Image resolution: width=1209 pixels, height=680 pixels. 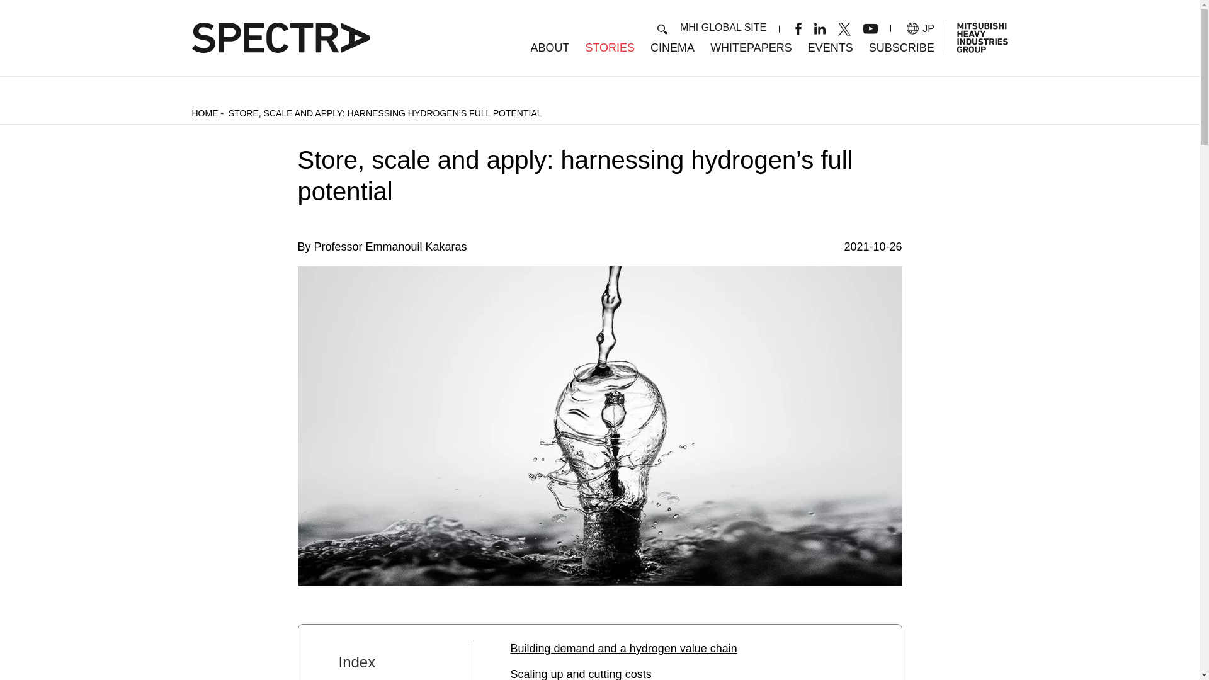 I want to click on CINEMA, so click(x=672, y=48).